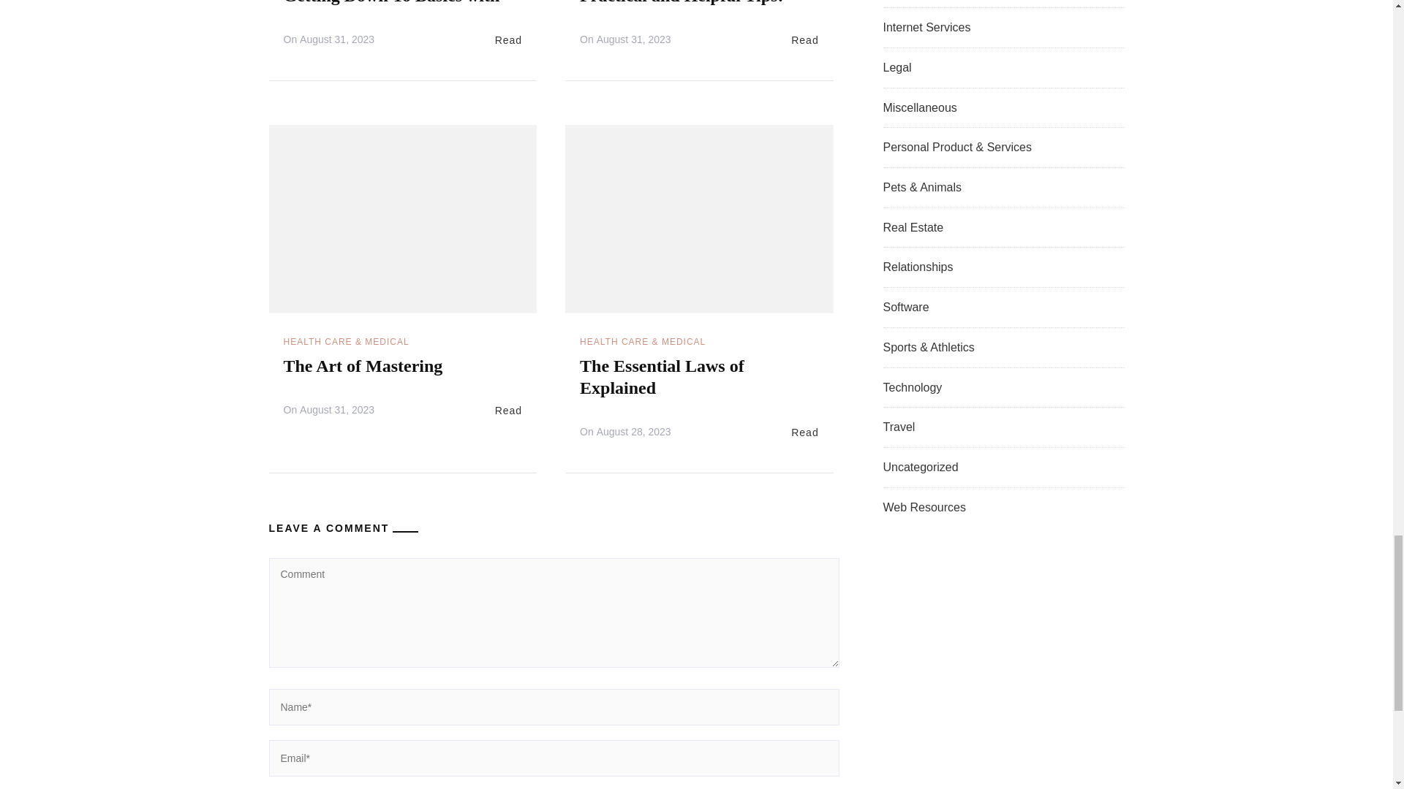 The image size is (1404, 789). Describe the element at coordinates (804, 432) in the screenshot. I see `Read` at that location.